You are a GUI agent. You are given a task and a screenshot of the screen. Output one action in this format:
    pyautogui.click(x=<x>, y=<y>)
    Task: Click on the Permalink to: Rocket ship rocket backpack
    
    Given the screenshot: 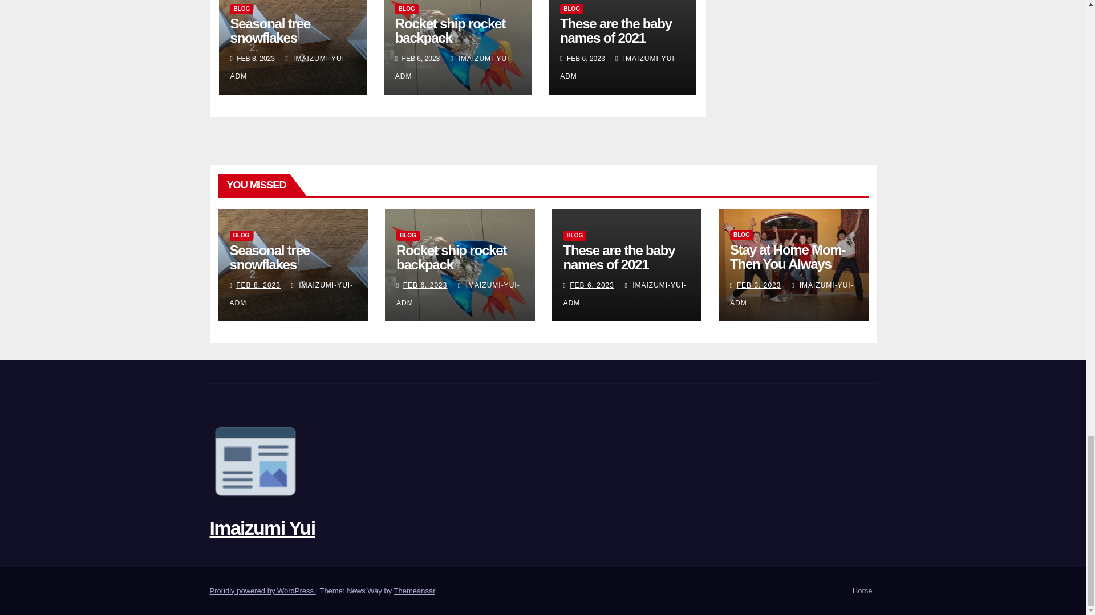 What is the action you would take?
    pyautogui.click(x=450, y=31)
    